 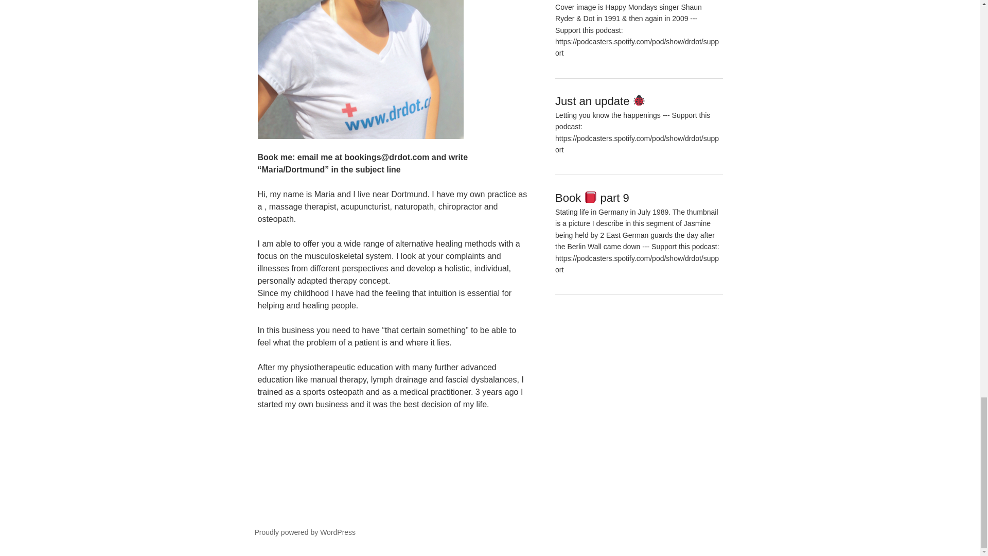 I want to click on Just an update, so click(x=601, y=101).